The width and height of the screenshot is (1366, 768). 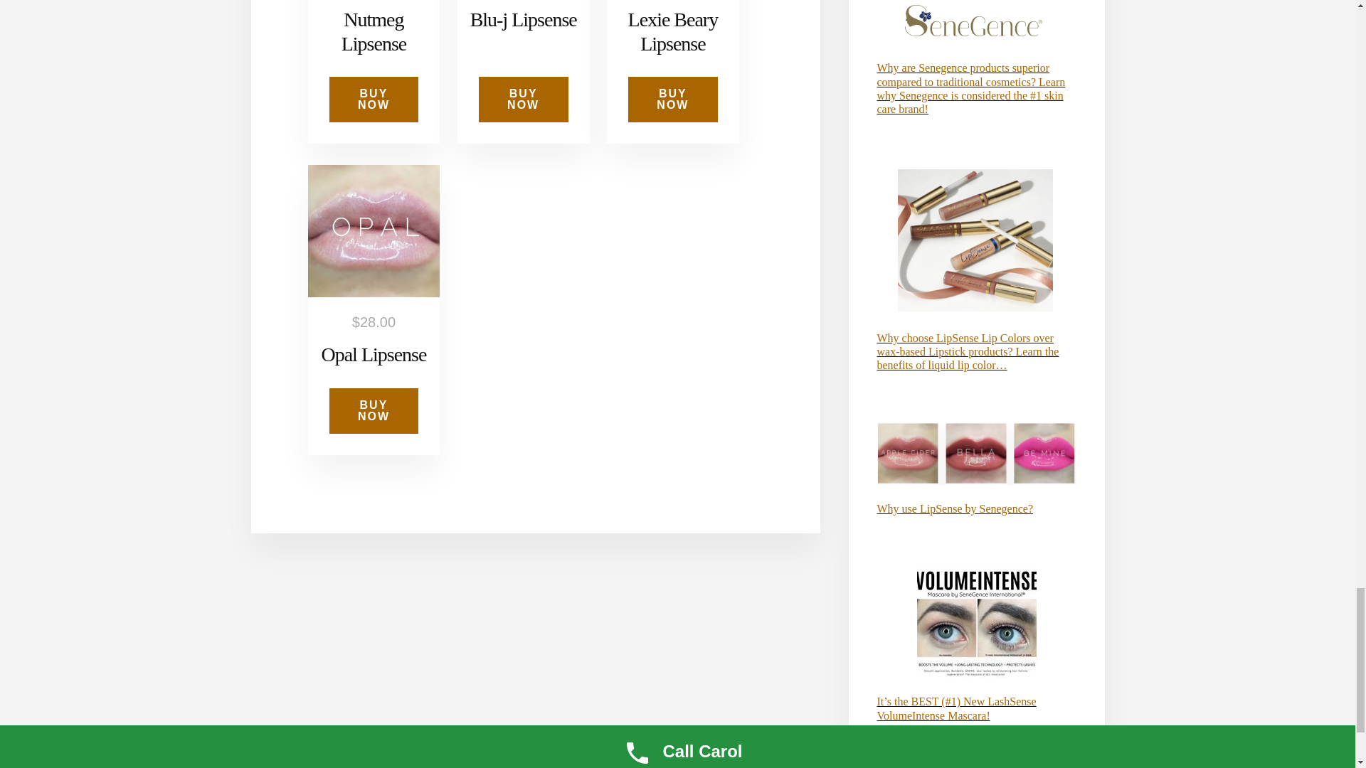 I want to click on BUY NOW, so click(x=373, y=100).